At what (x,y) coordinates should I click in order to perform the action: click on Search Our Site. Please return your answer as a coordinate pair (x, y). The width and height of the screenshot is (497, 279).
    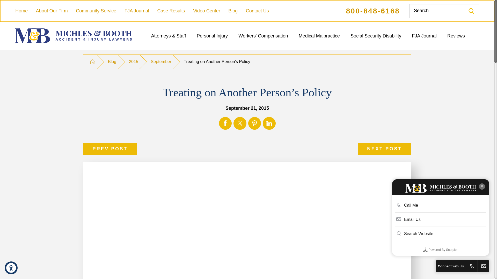
    Looking at the image, I should click on (472, 11).